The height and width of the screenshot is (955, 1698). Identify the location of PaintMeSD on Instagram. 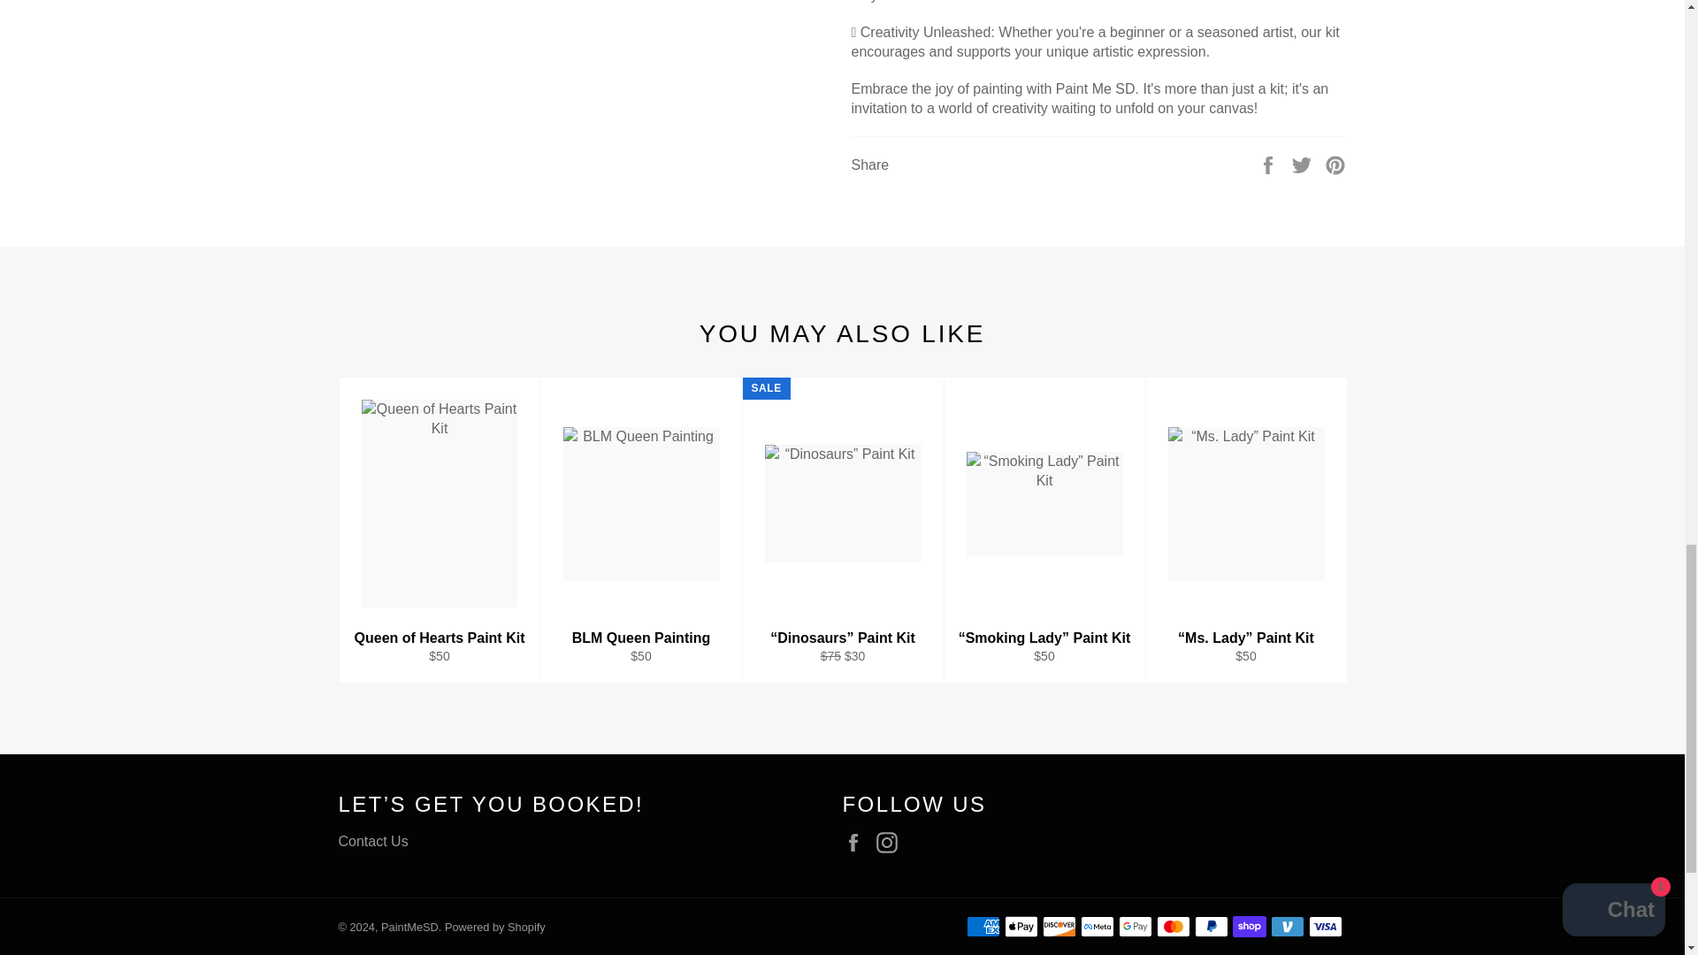
(891, 842).